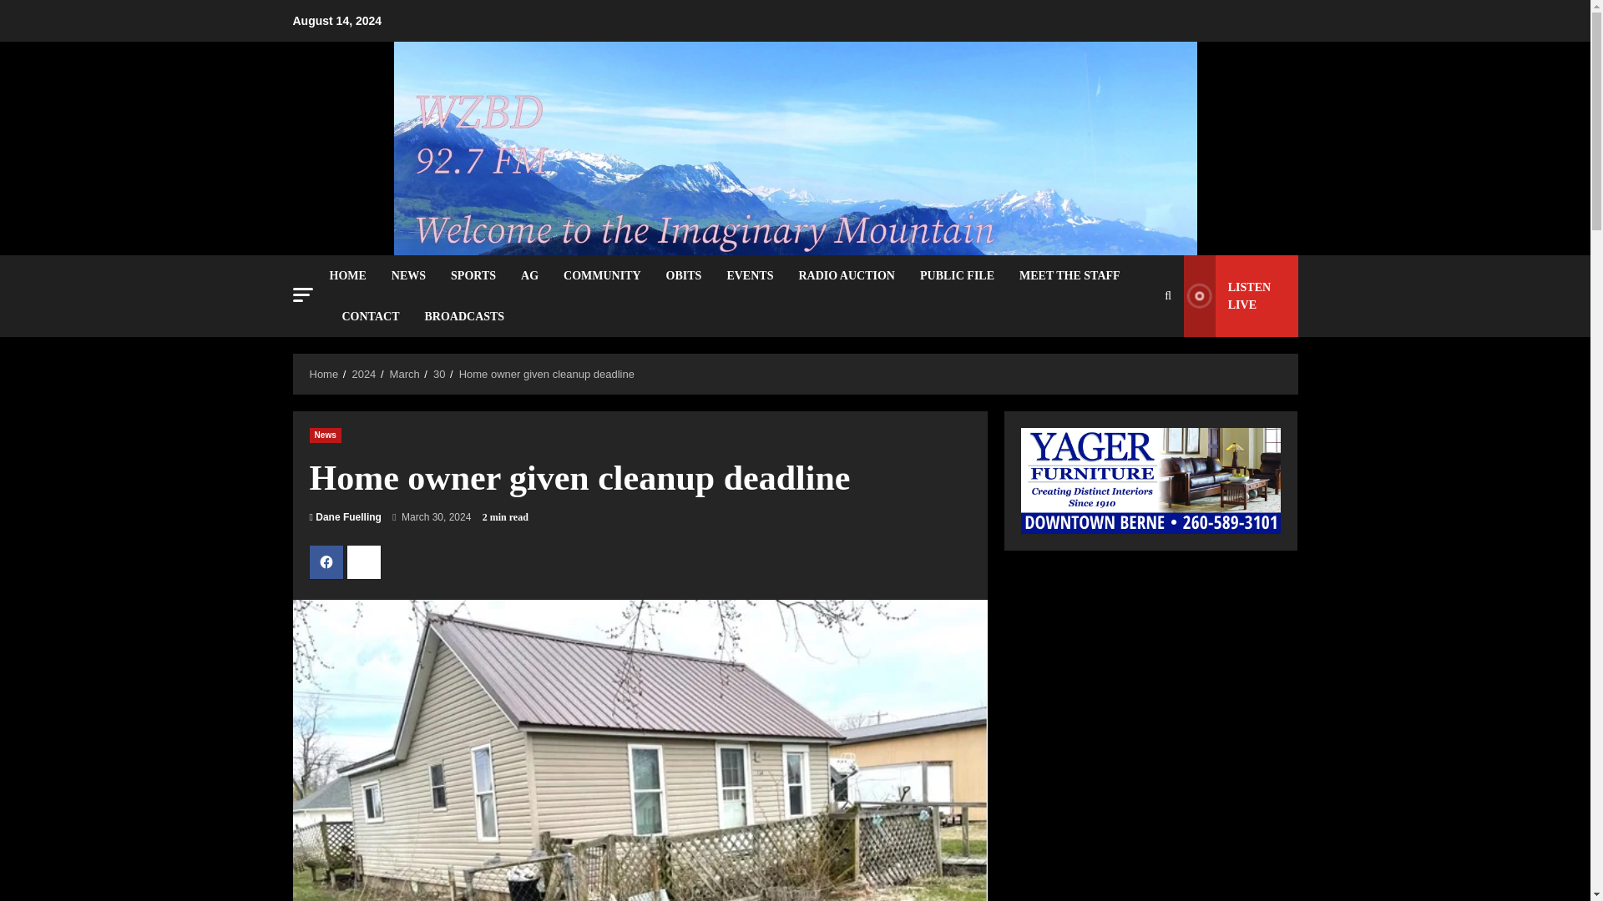  What do you see at coordinates (326, 562) in the screenshot?
I see `Click to share on Facebook` at bounding box center [326, 562].